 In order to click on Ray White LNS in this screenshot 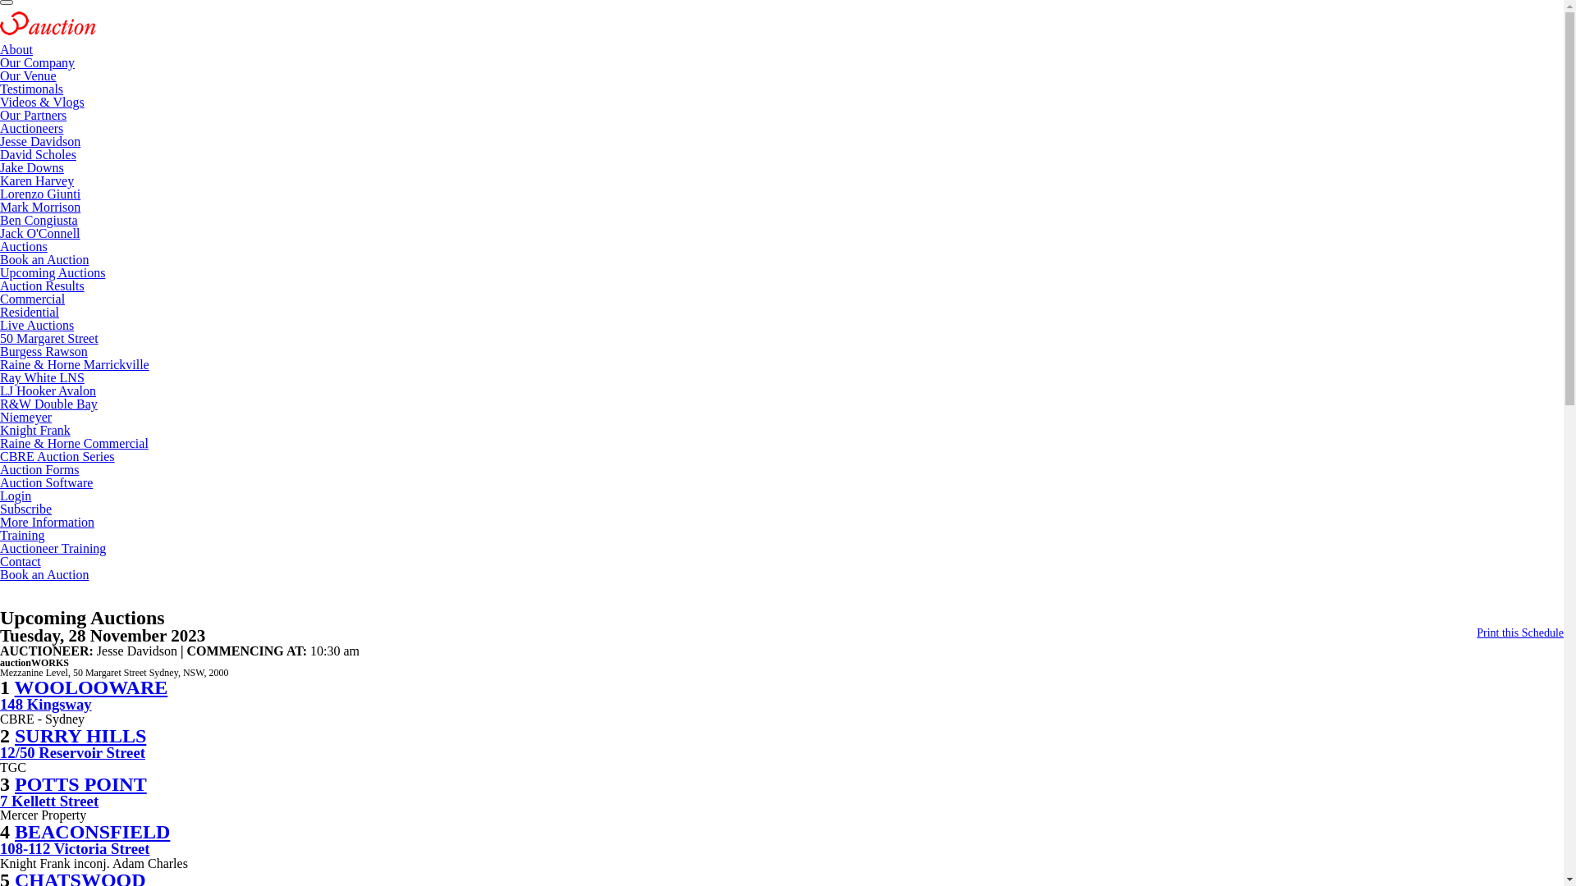, I will do `click(43, 377)`.